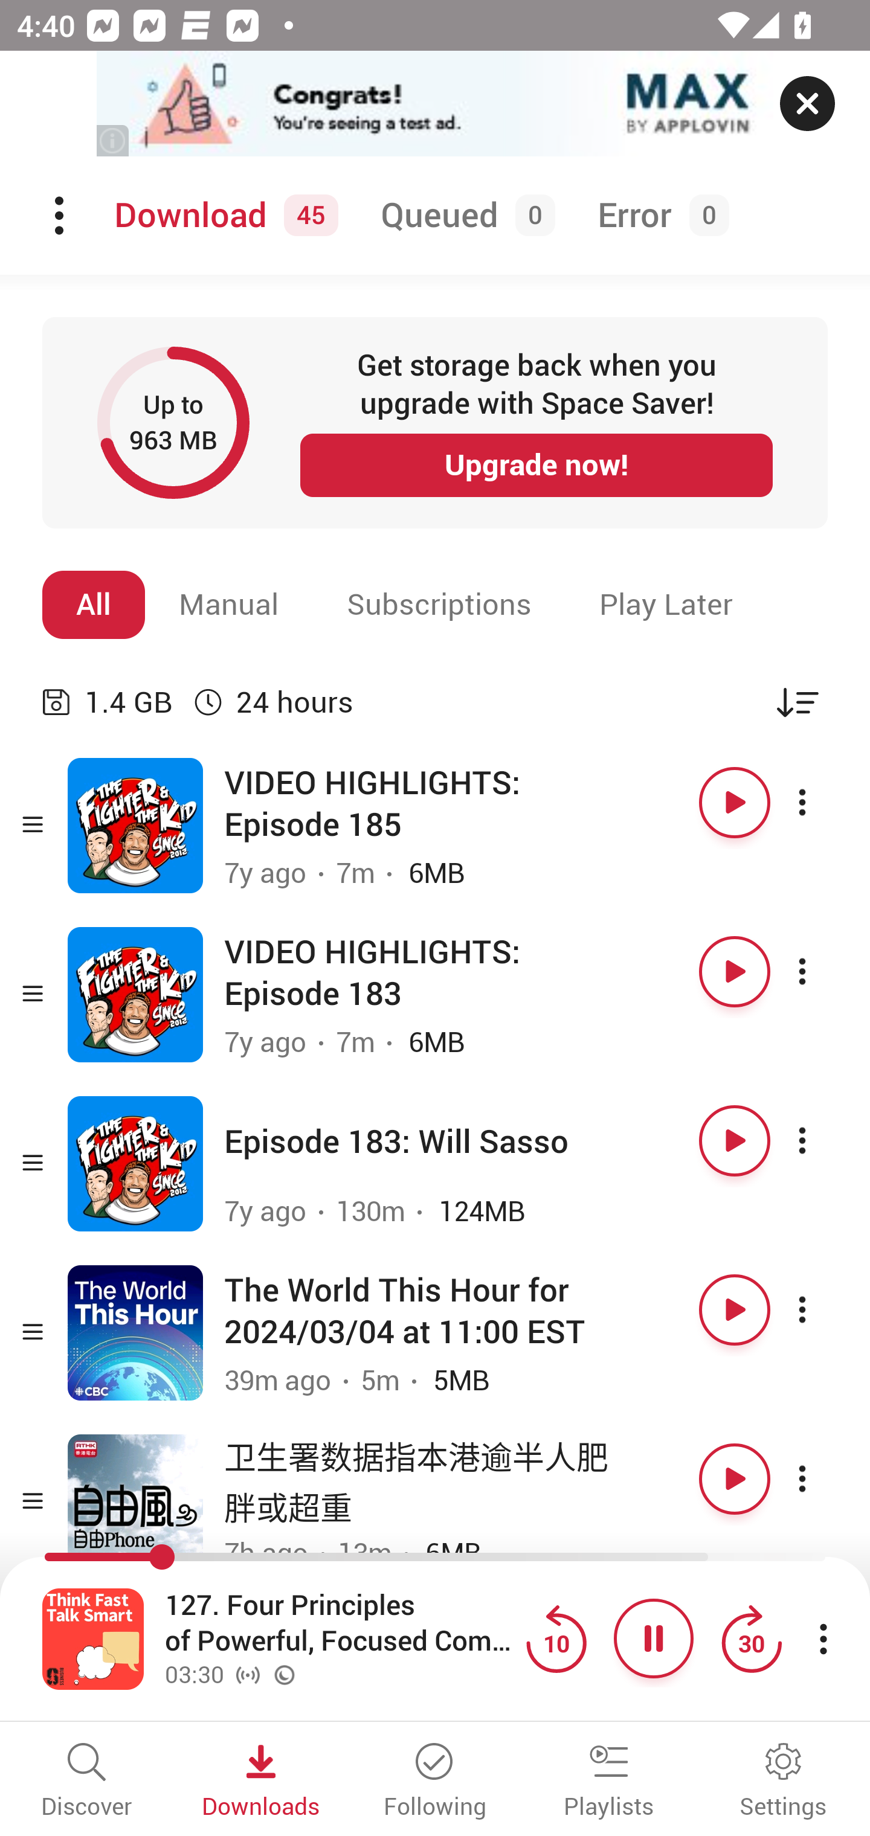 This screenshot has width=870, height=1836. I want to click on  Error 0, so click(659, 216).